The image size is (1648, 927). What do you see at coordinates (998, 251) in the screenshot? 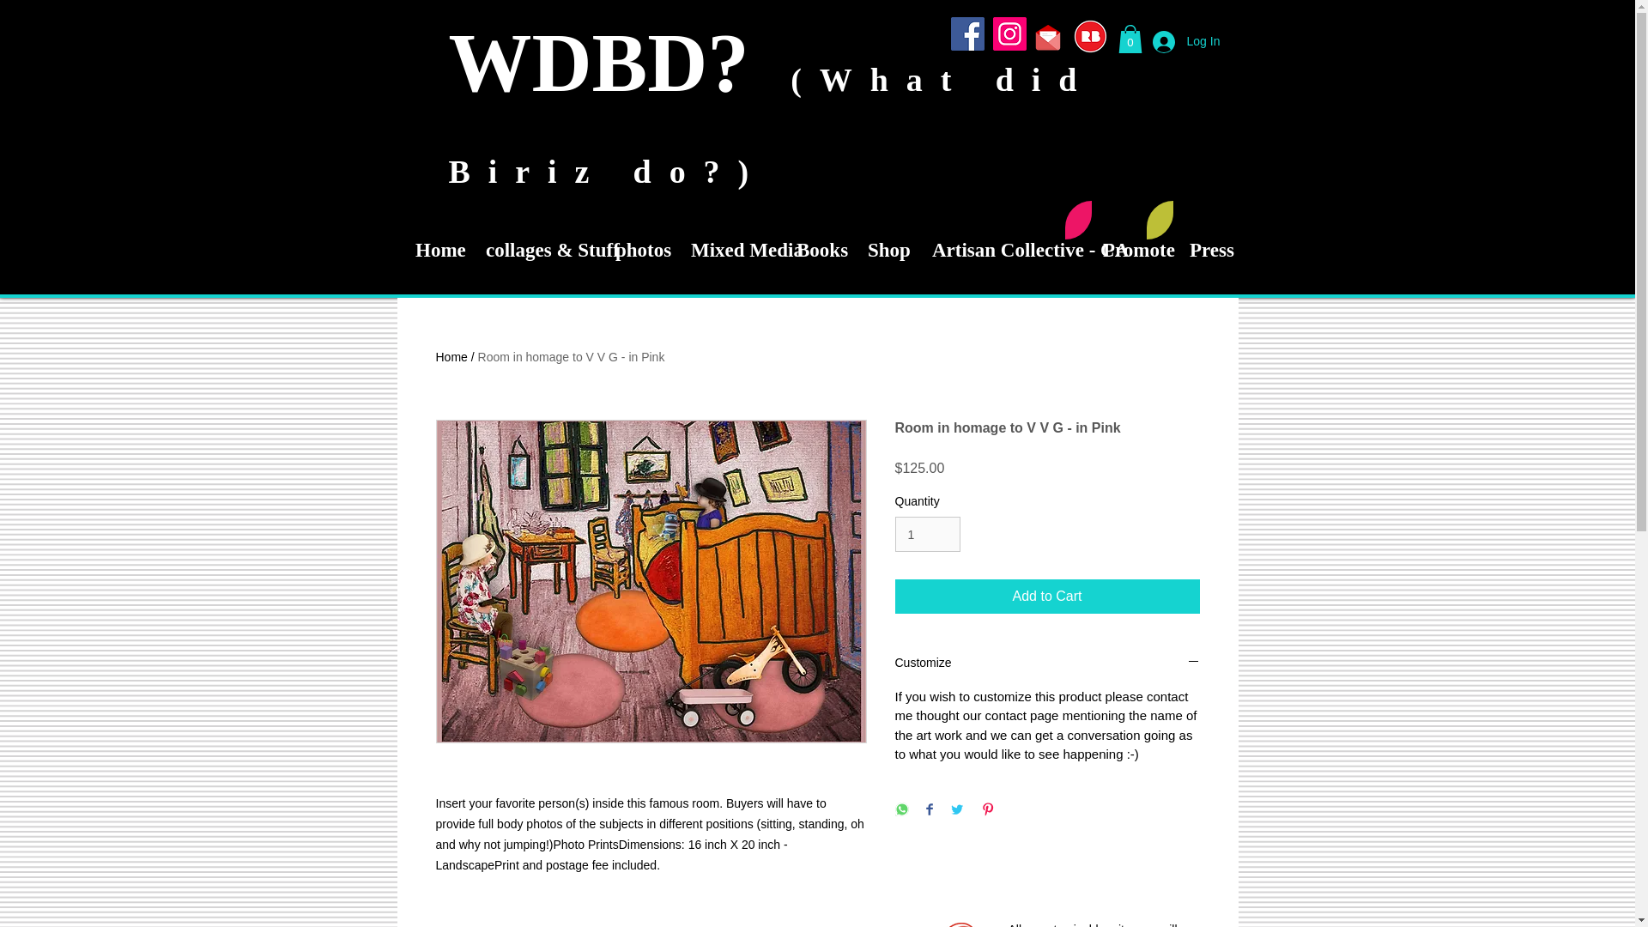
I see `Artisan Collective - CA` at bounding box center [998, 251].